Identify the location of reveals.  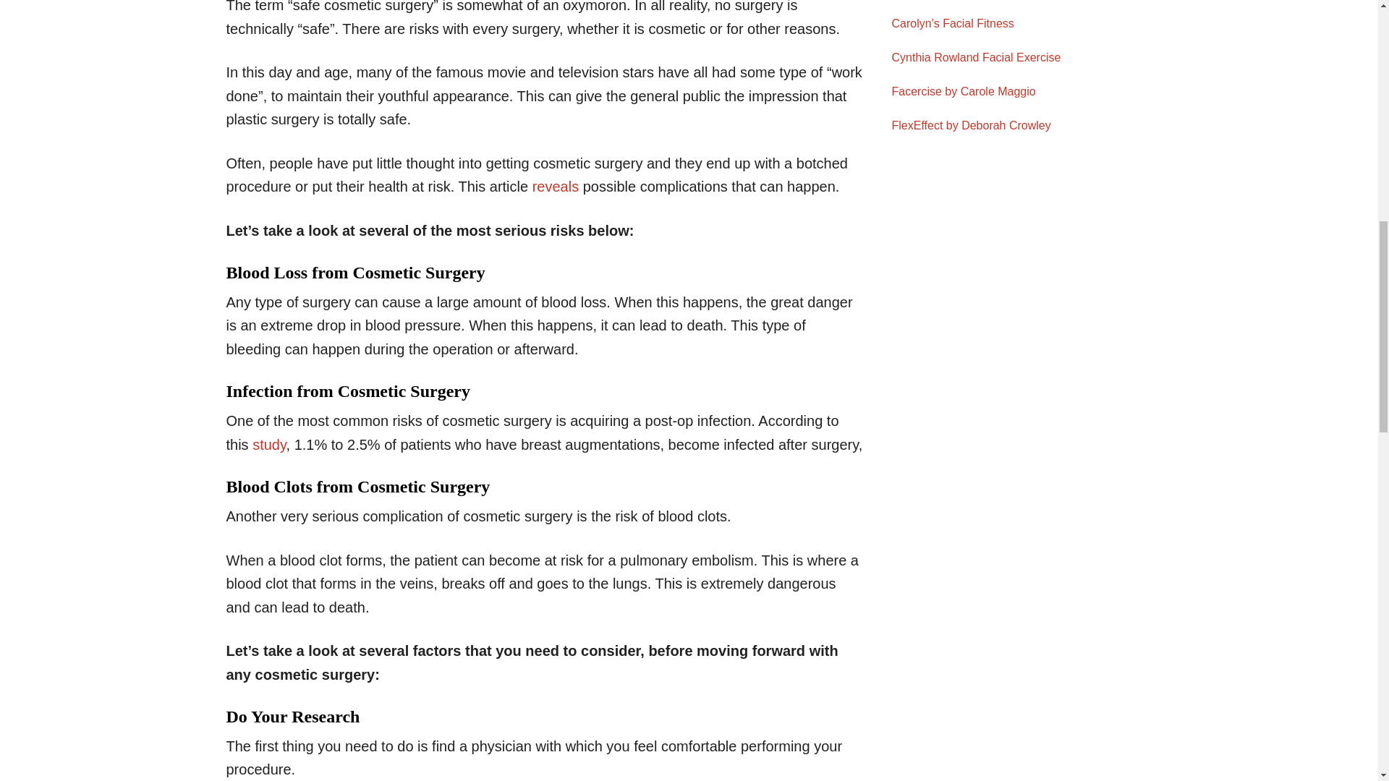
(556, 187).